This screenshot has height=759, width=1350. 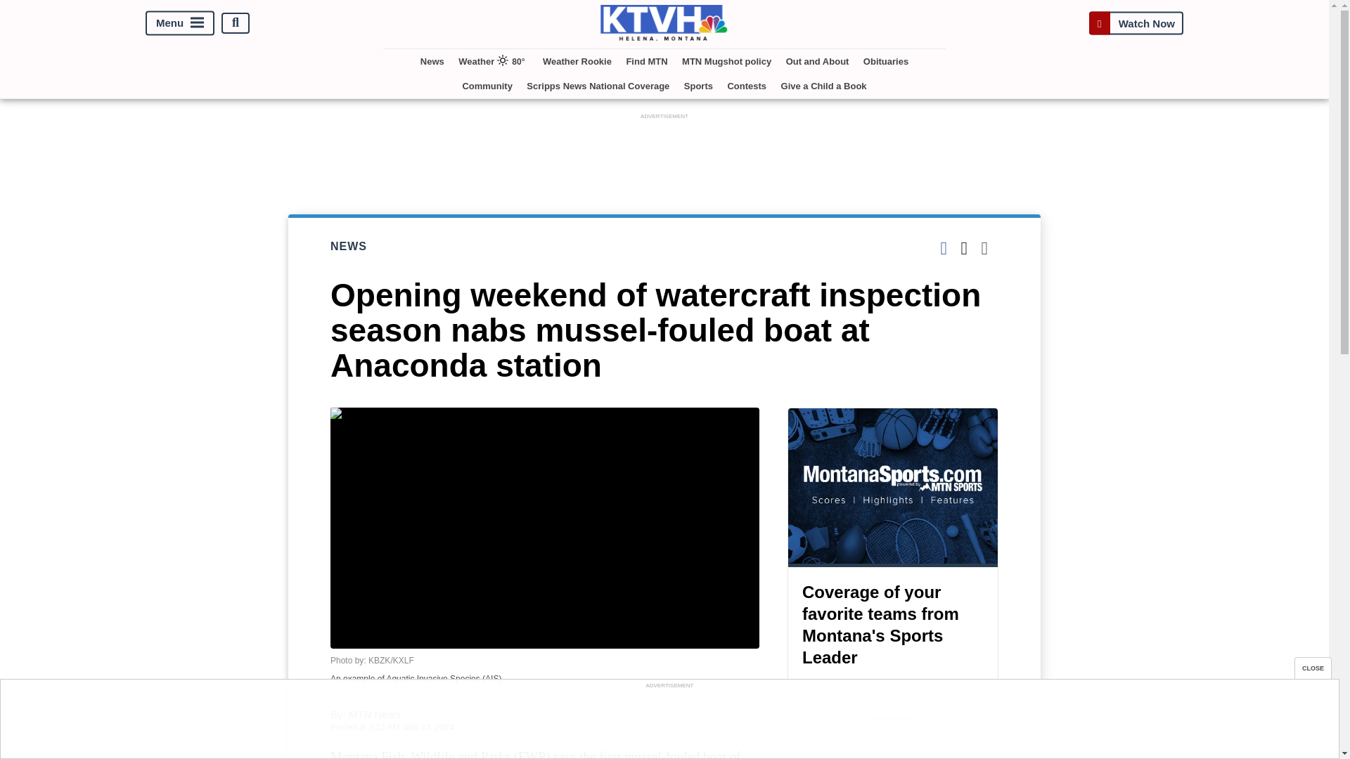 I want to click on 3rd party ad content, so click(x=664, y=154).